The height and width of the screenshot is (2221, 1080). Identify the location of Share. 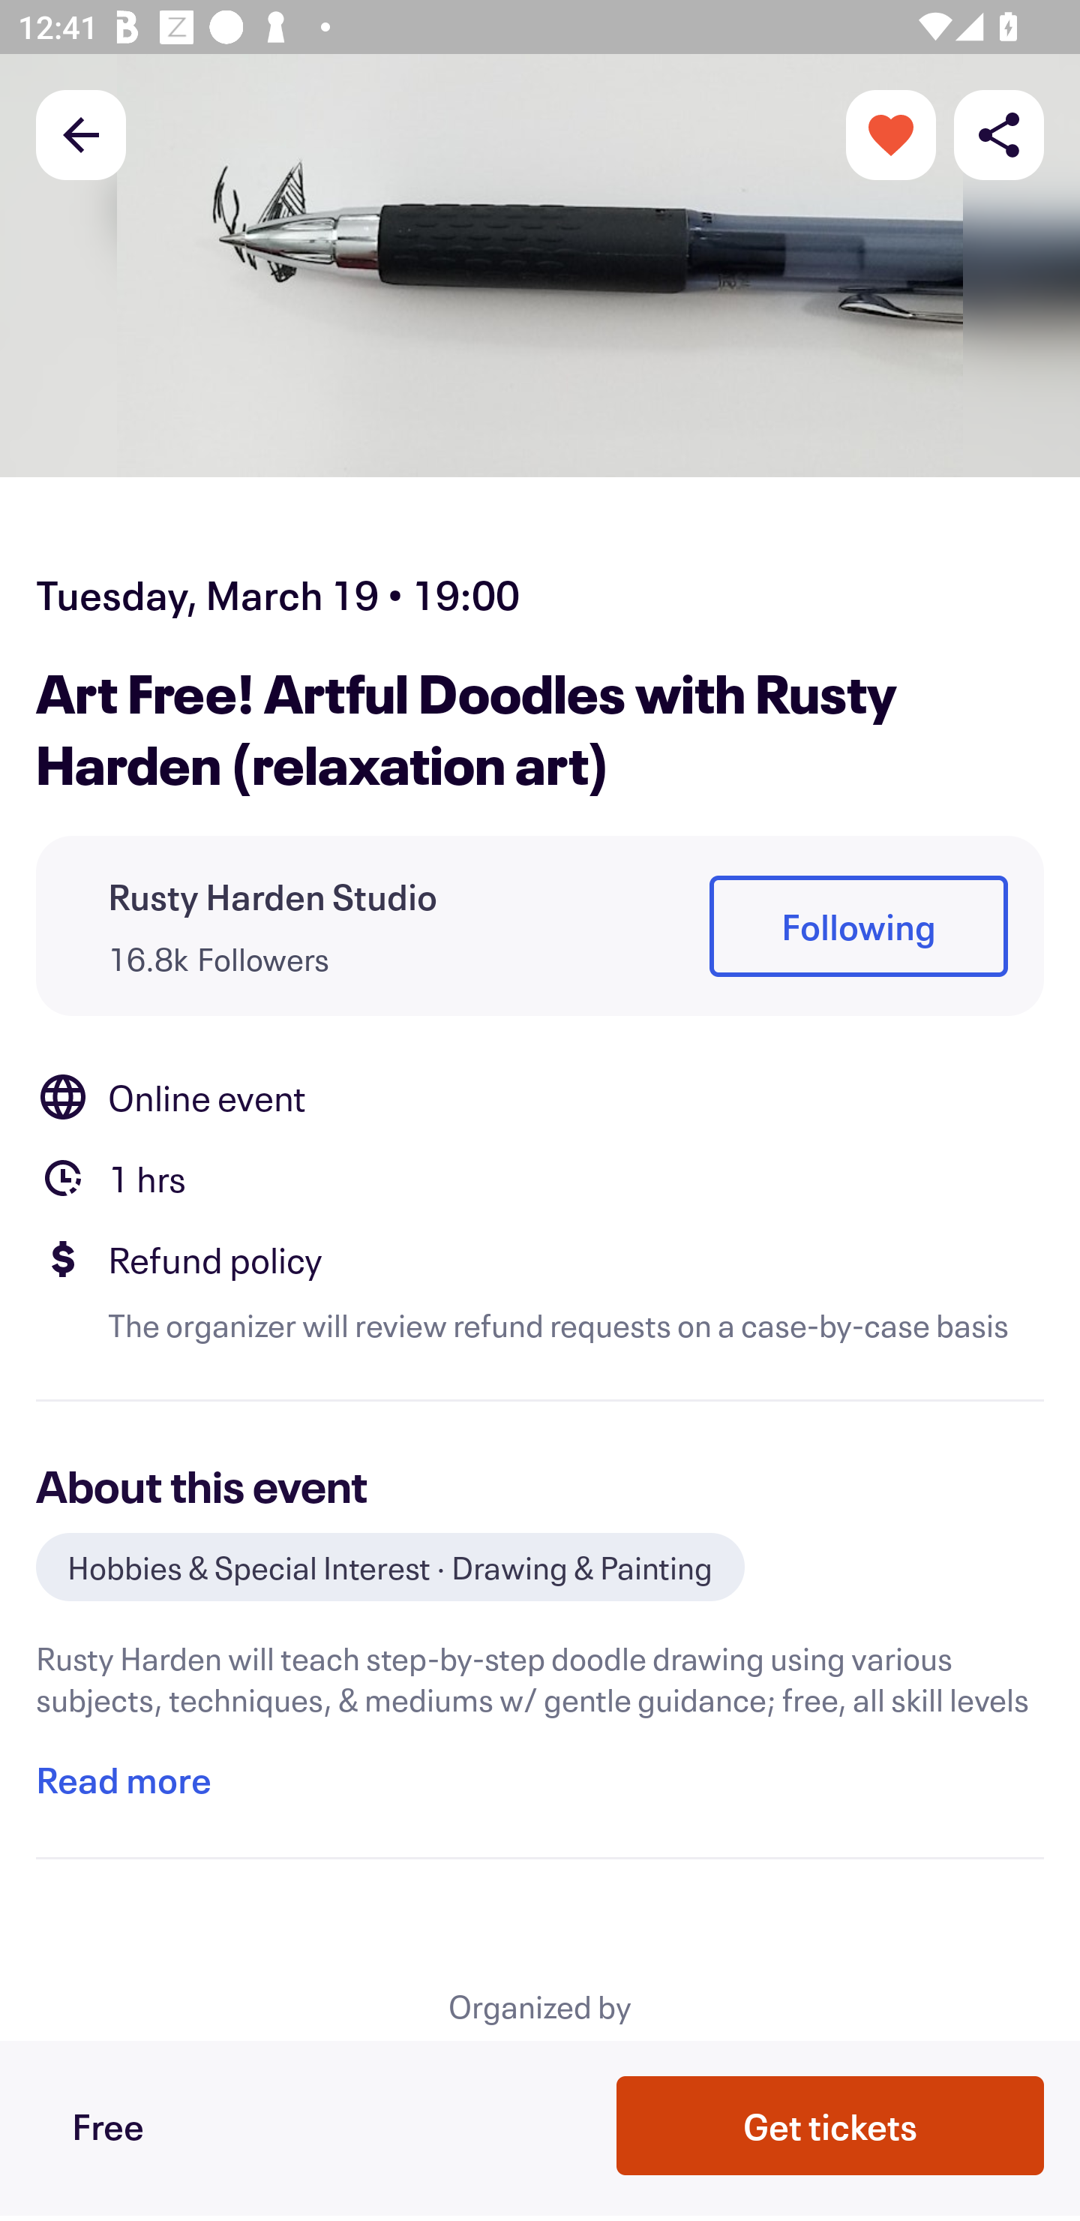
(999, 134).